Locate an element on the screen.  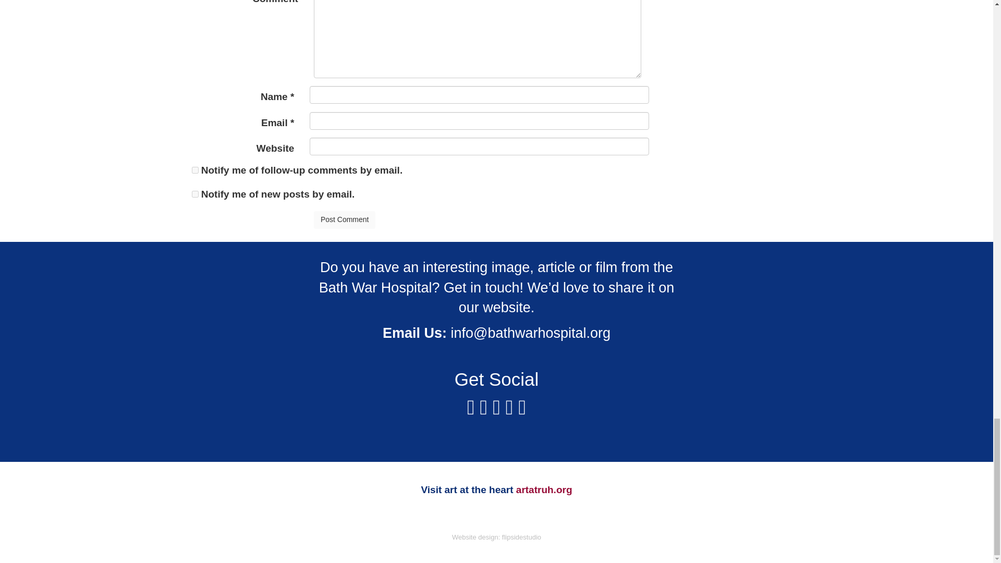
Post Comment is located at coordinates (345, 220).